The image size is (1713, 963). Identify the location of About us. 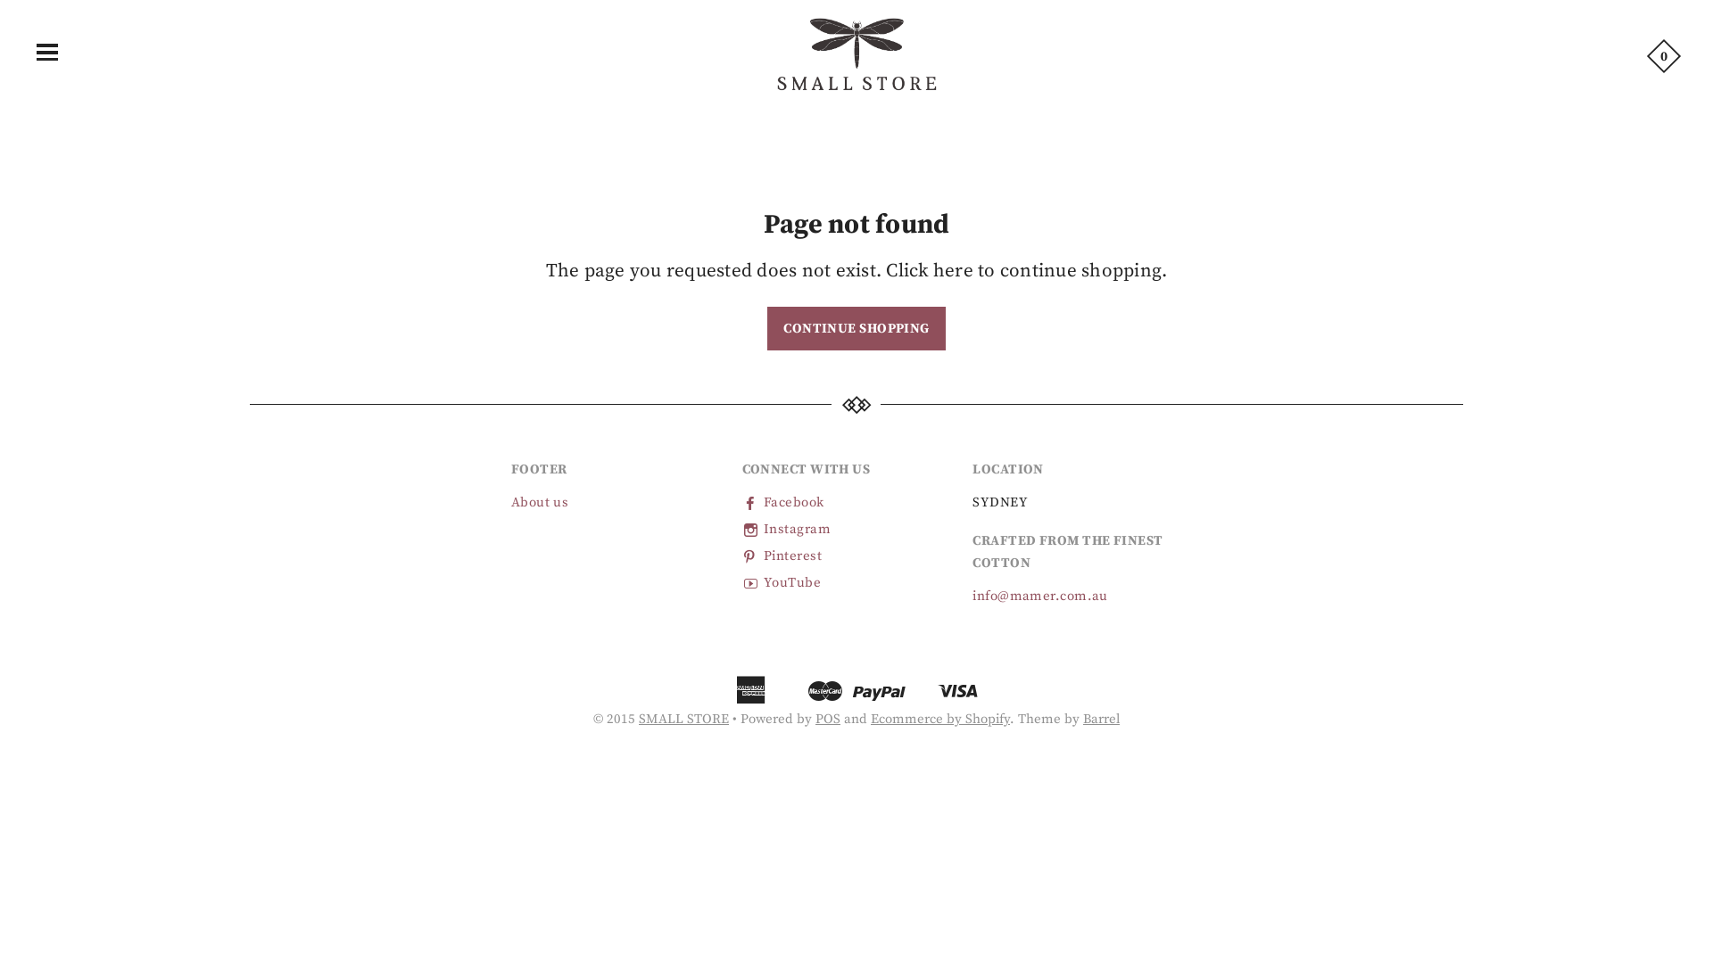
(541, 503).